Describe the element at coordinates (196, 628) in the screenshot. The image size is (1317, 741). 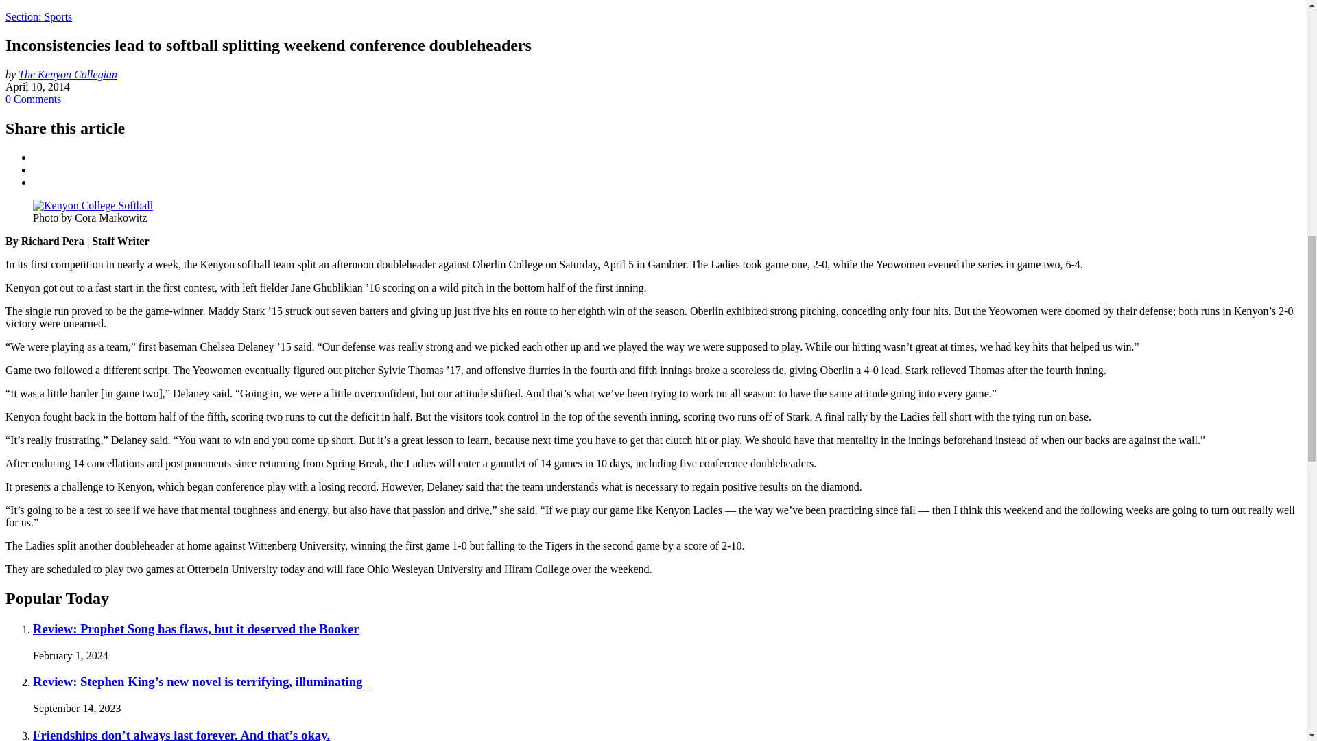
I see `Review: Prophet Song has flaws, but it deserved the Booker` at that location.